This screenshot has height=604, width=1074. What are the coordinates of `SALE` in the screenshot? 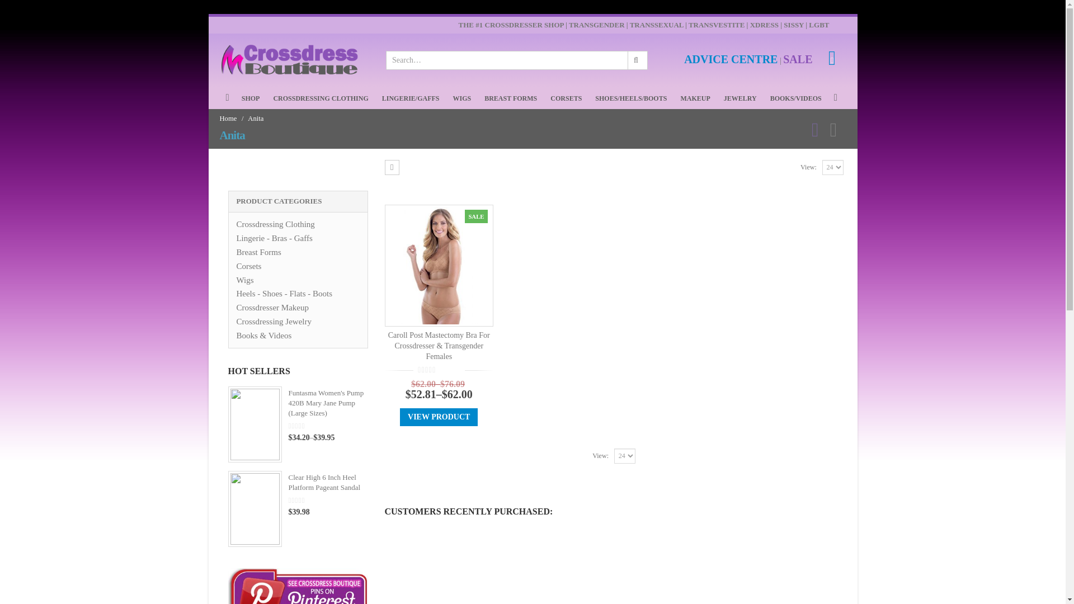 It's located at (797, 60).